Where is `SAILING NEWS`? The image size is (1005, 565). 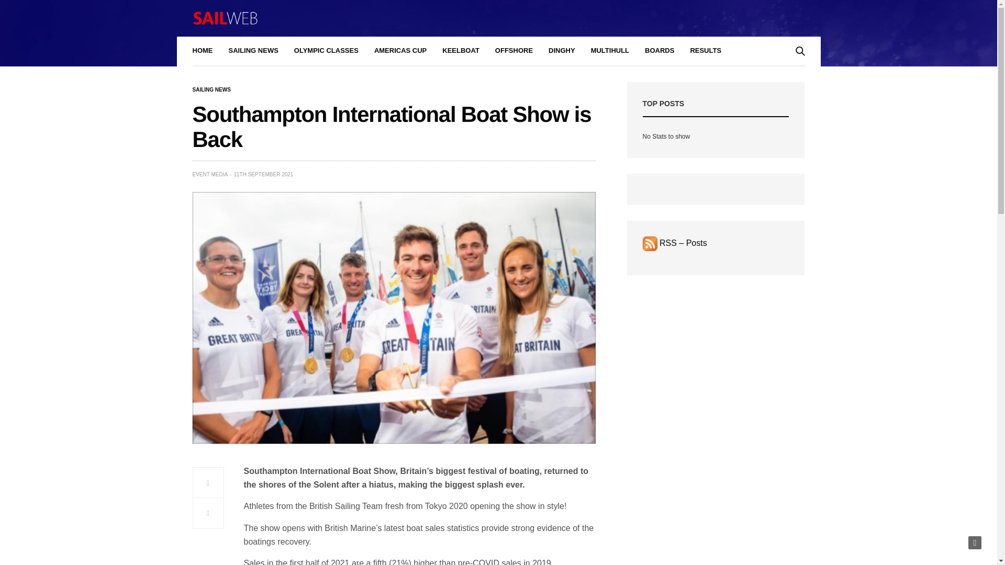
SAILING NEWS is located at coordinates (253, 51).